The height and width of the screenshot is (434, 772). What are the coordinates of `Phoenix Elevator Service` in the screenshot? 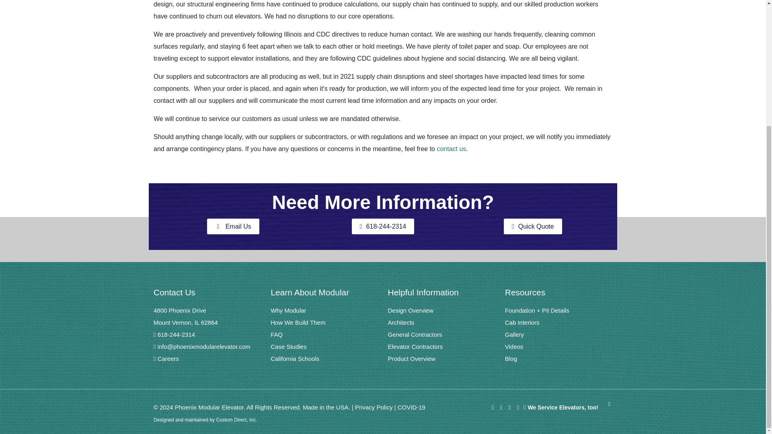 It's located at (561, 407).